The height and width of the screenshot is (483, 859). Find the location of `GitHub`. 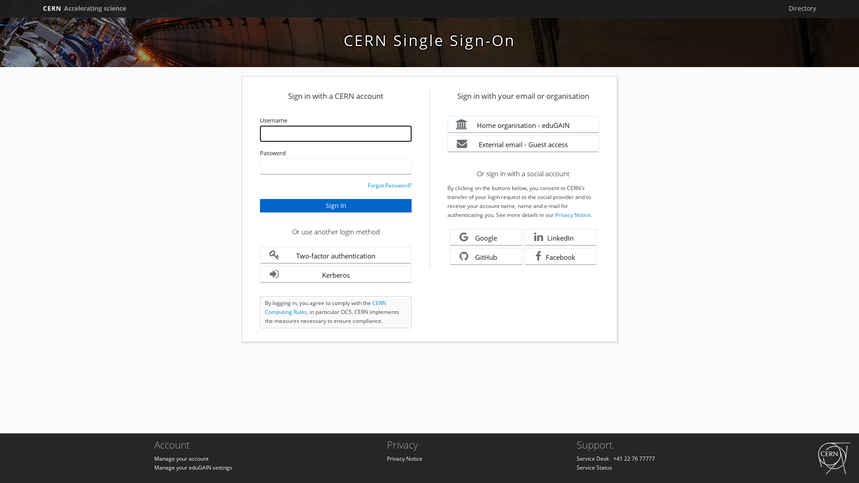

GitHub is located at coordinates (486, 257).